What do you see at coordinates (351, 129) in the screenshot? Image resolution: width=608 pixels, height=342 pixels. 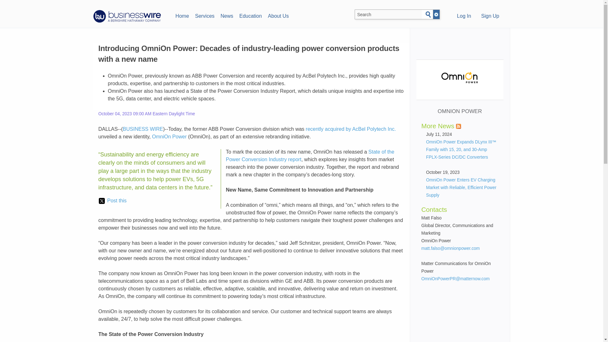 I see `recently acquired by AcBel Polytech Inc.` at bounding box center [351, 129].